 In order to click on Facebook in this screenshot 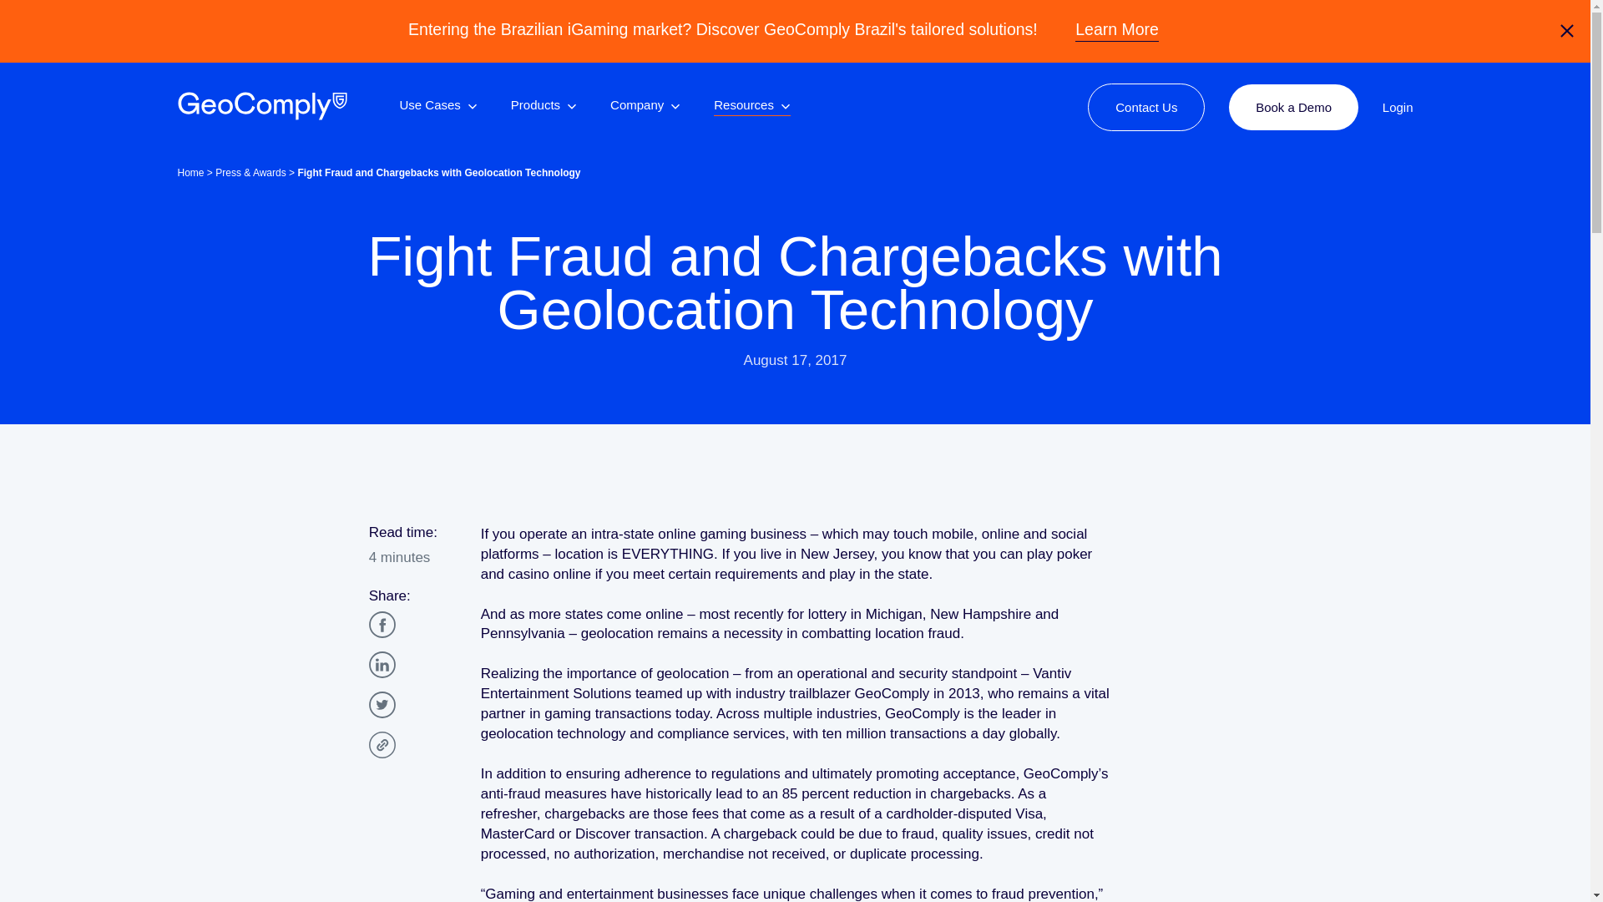, I will do `click(382, 625)`.